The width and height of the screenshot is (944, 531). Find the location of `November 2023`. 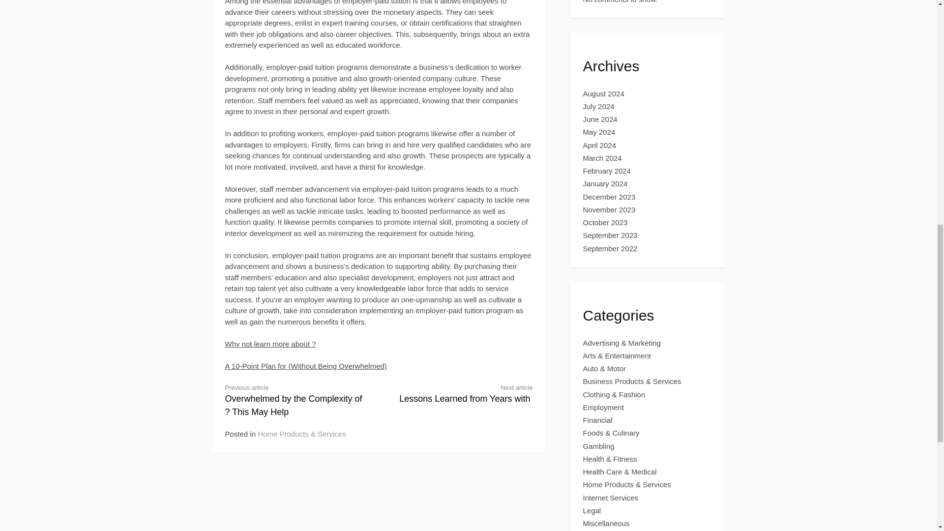

November 2023 is located at coordinates (609, 197).